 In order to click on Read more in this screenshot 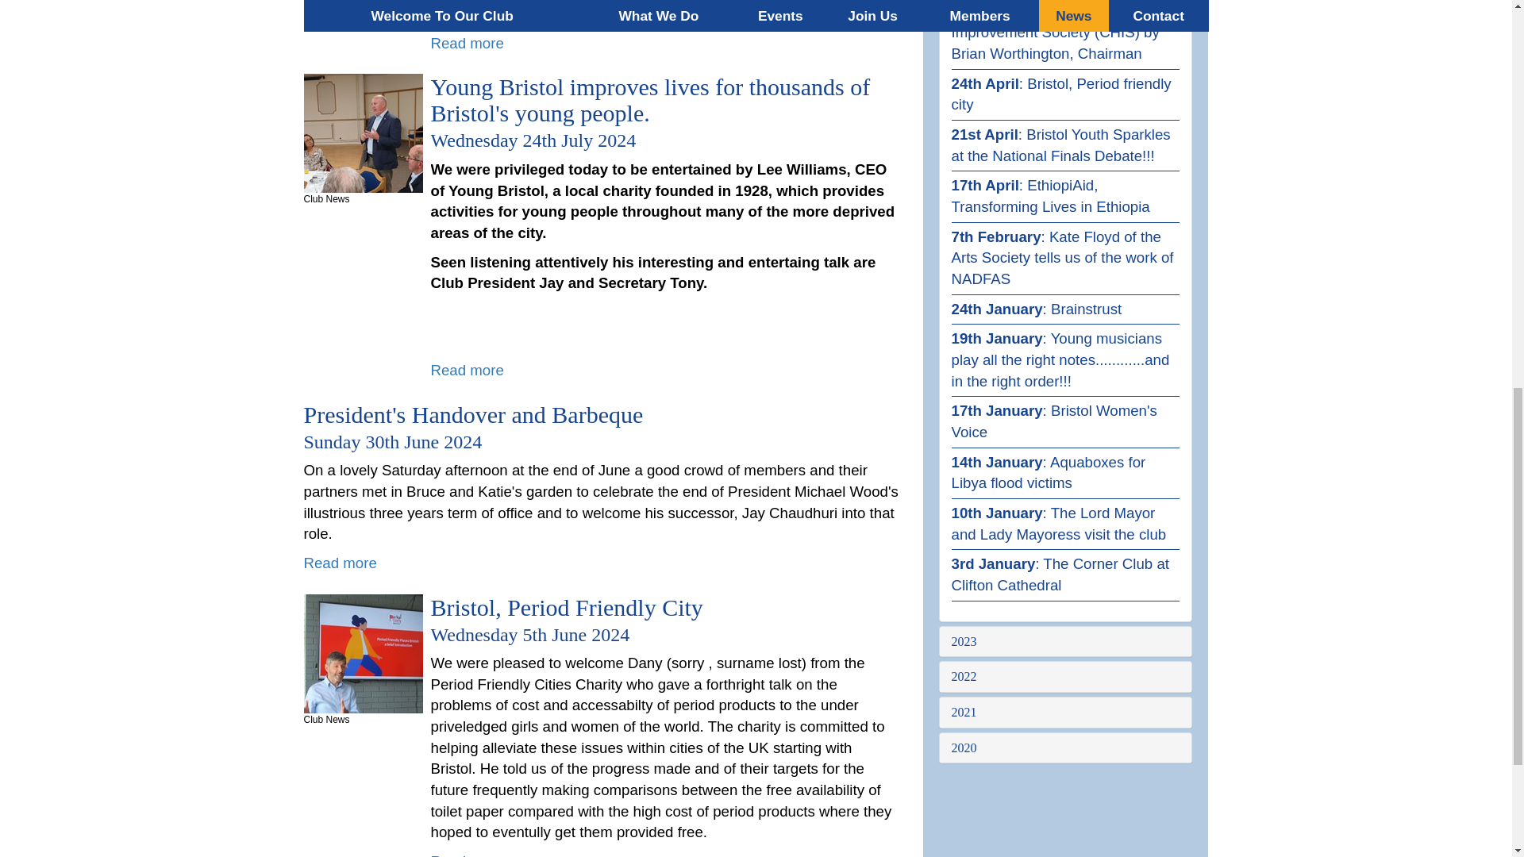, I will do `click(466, 370)`.